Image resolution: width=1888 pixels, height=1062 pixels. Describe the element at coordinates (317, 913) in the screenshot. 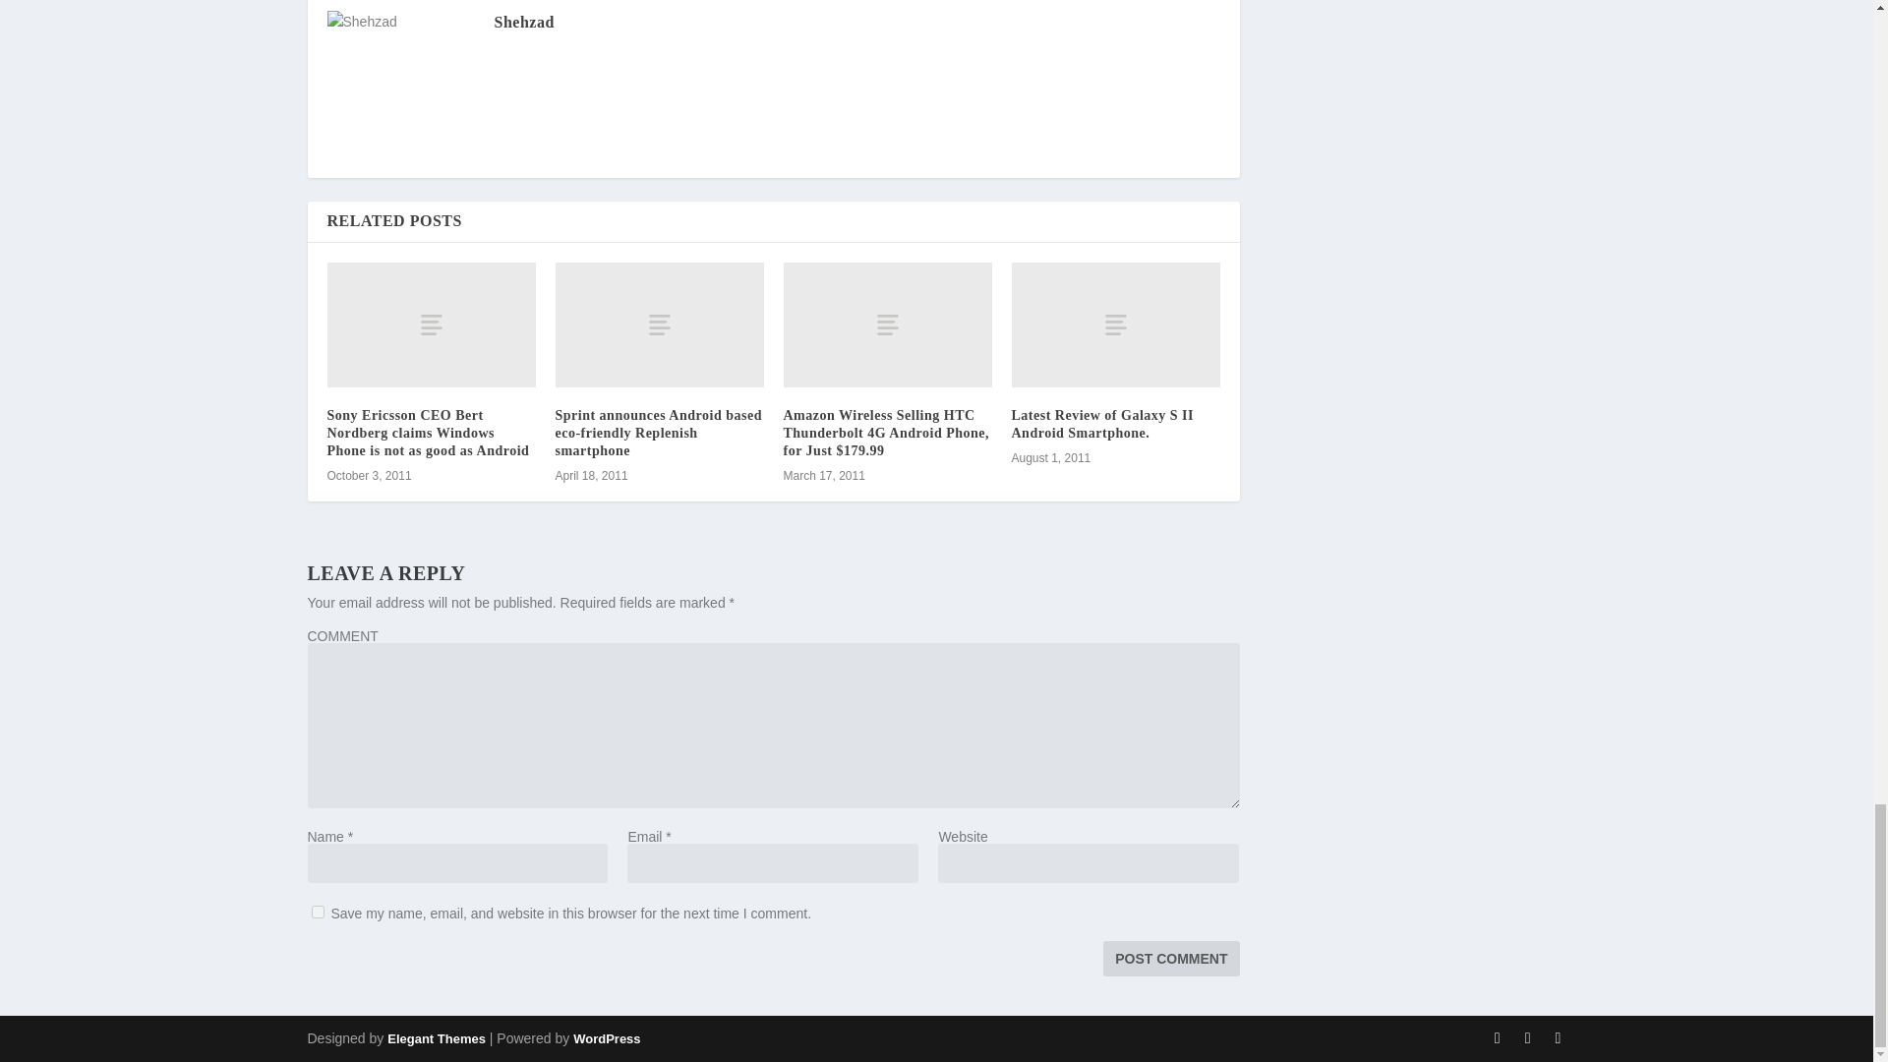

I see `yes` at that location.